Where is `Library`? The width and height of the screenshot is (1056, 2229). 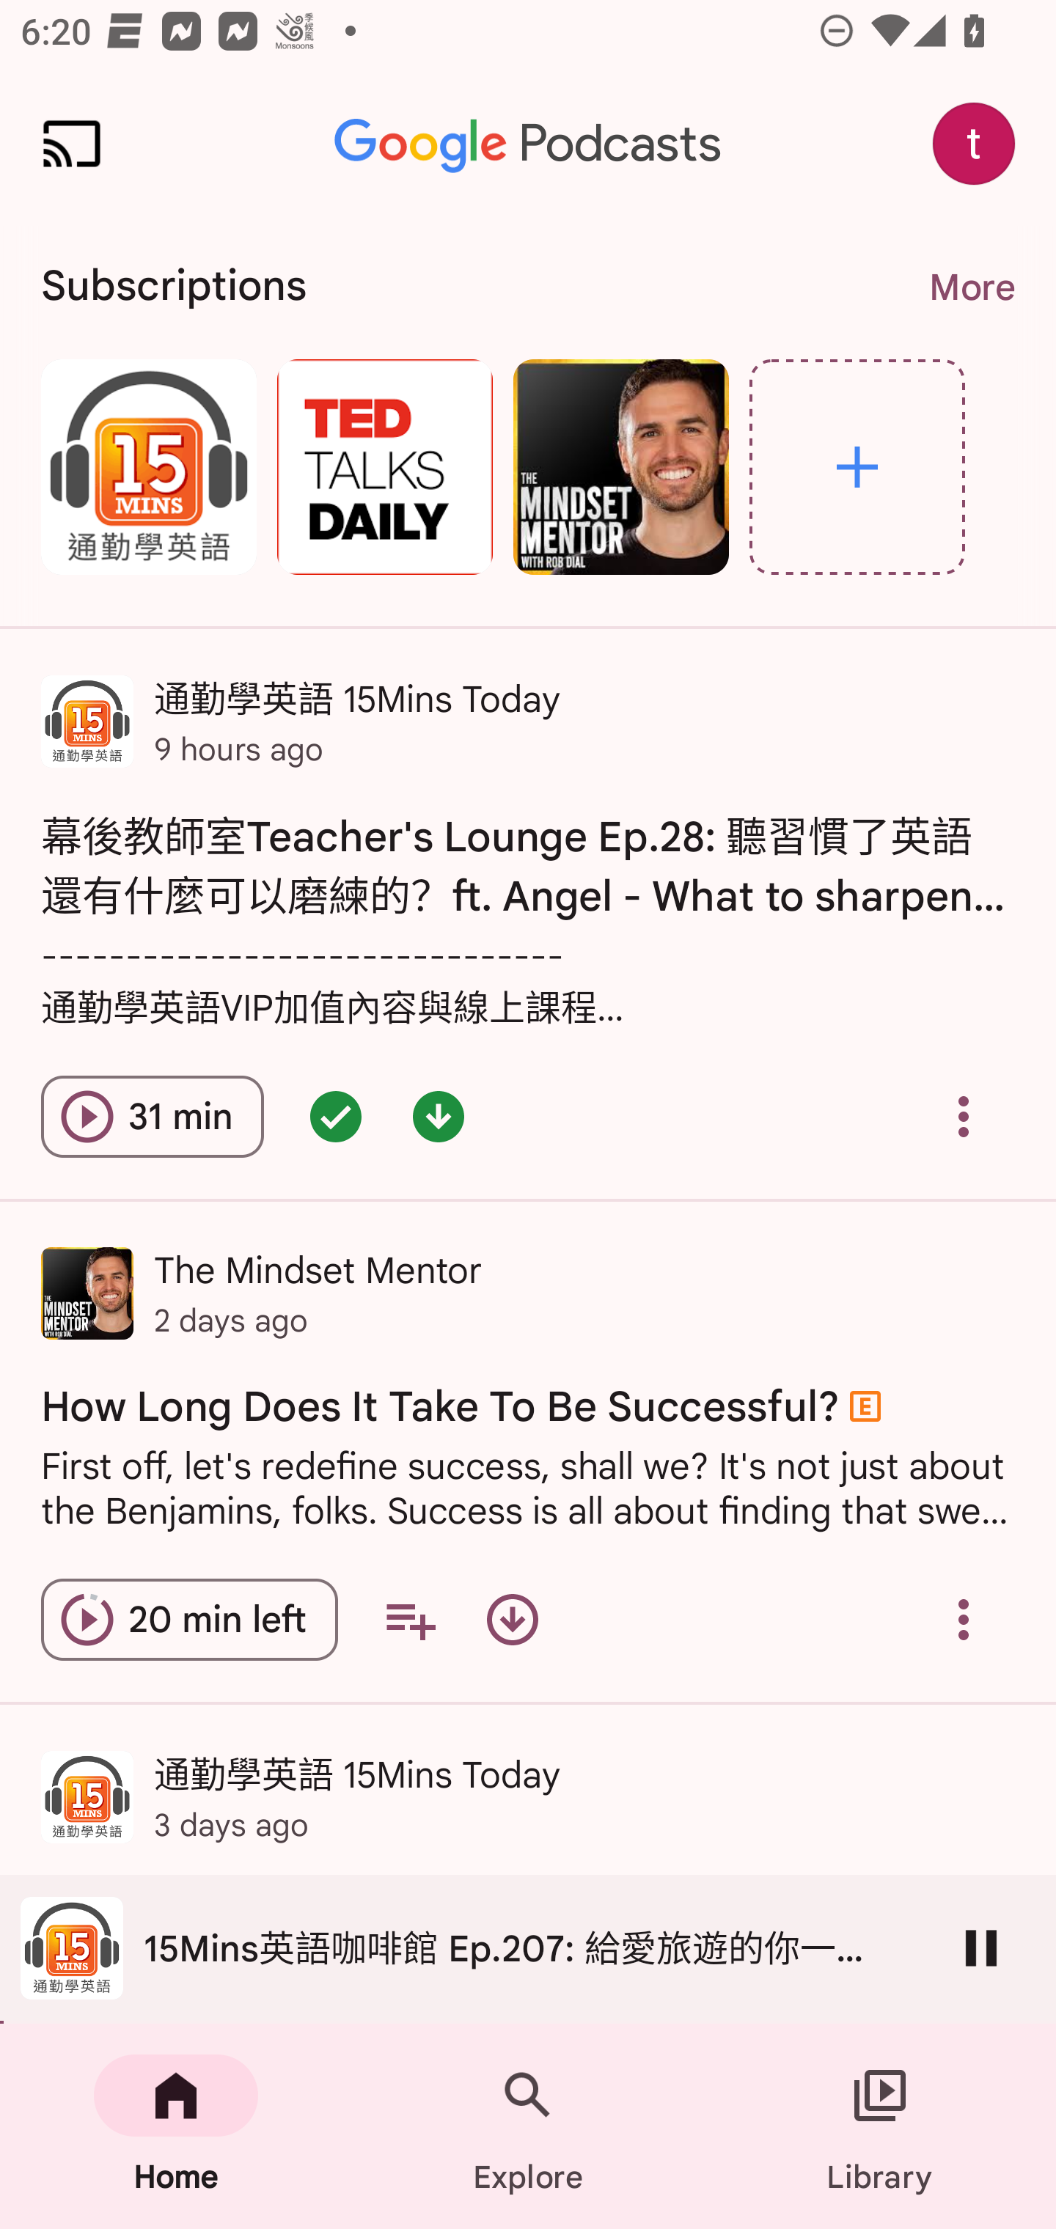 Library is located at coordinates (880, 2126).